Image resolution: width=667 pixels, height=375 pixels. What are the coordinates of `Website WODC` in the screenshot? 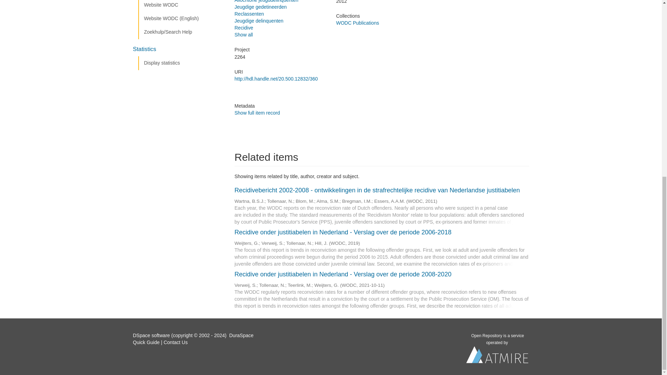 It's located at (181, 6).